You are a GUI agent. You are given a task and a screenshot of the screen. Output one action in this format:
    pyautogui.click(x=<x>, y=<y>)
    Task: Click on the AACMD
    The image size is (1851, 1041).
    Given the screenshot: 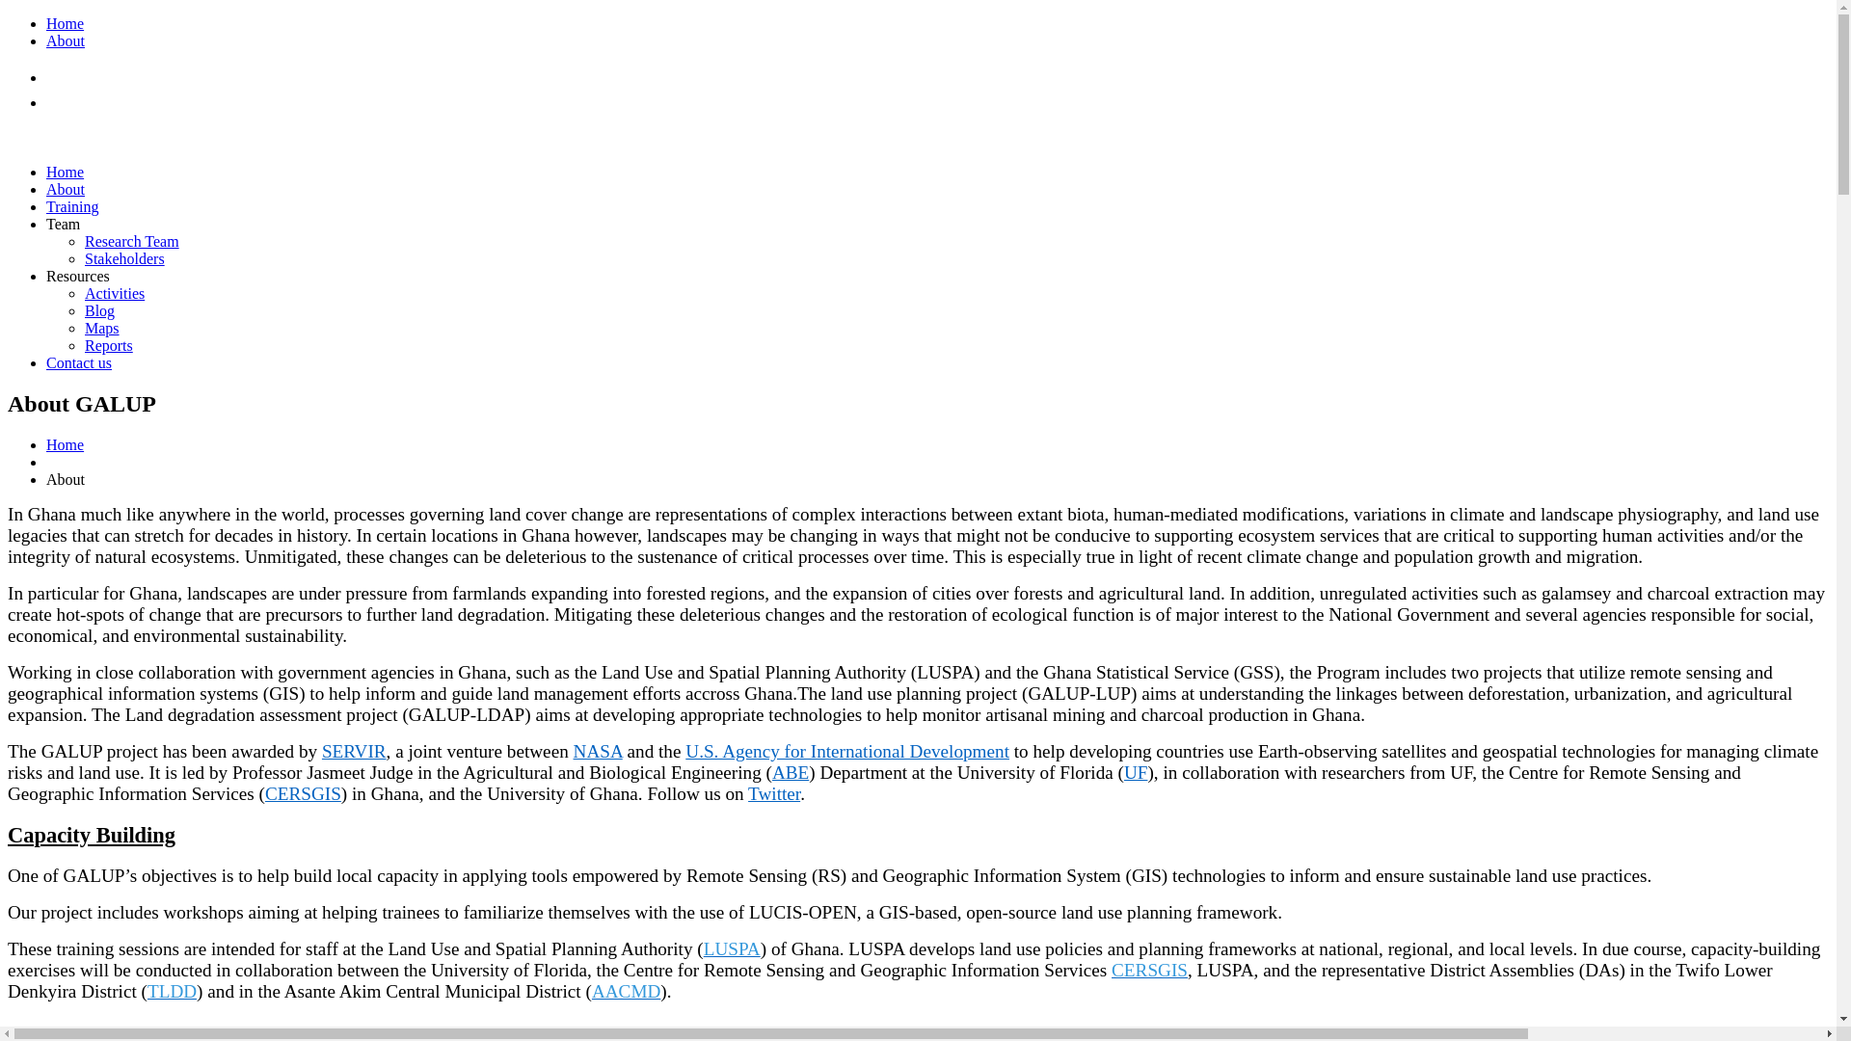 What is the action you would take?
    pyautogui.click(x=627, y=991)
    